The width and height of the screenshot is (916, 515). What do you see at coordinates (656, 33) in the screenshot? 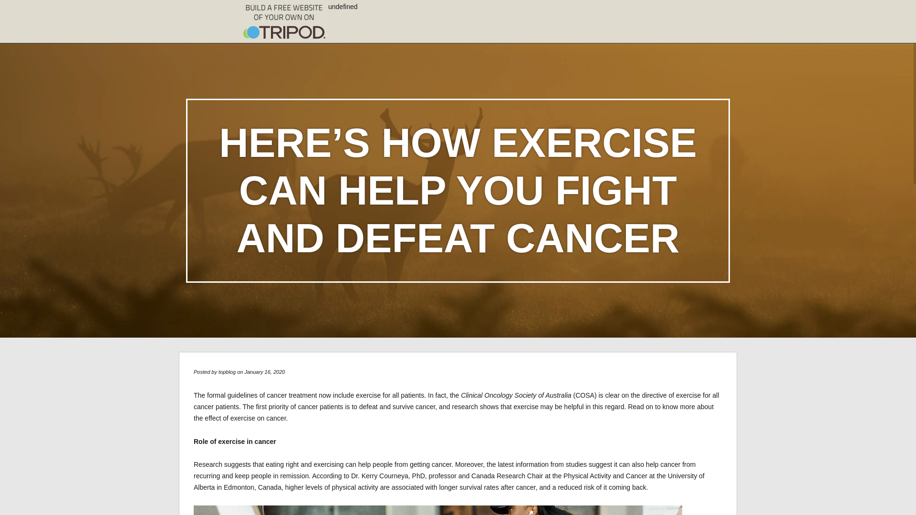
I see `LIVING` at bounding box center [656, 33].